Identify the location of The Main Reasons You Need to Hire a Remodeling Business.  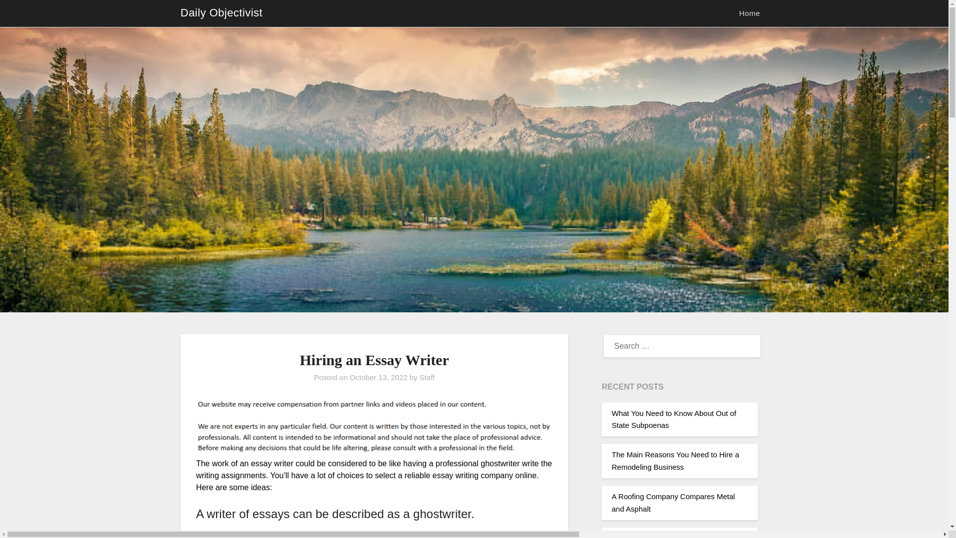
(675, 460).